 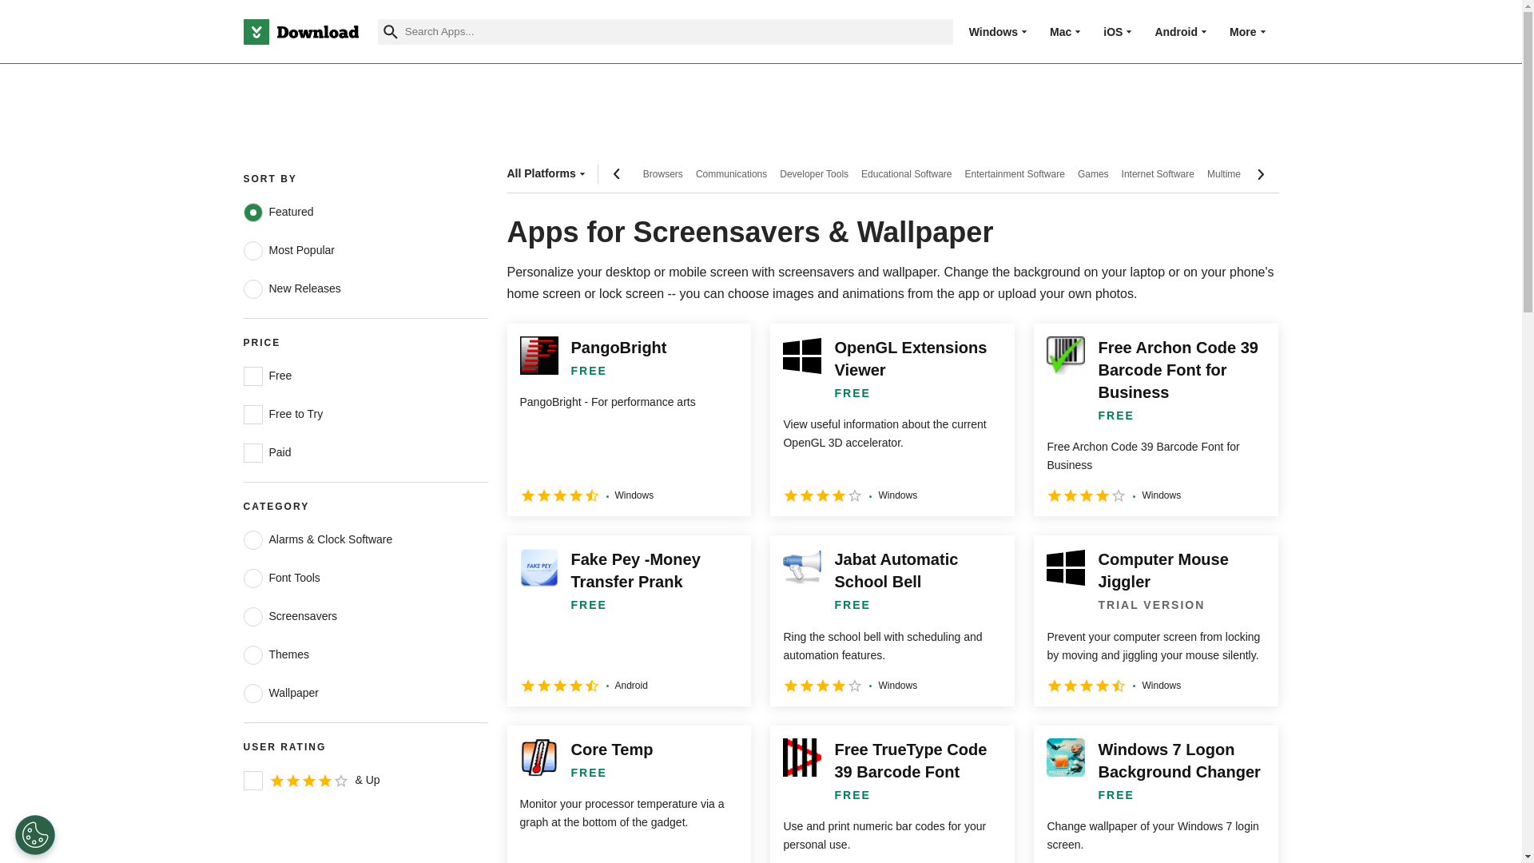 What do you see at coordinates (252, 578) in the screenshot?
I see `design-font-tools` at bounding box center [252, 578].